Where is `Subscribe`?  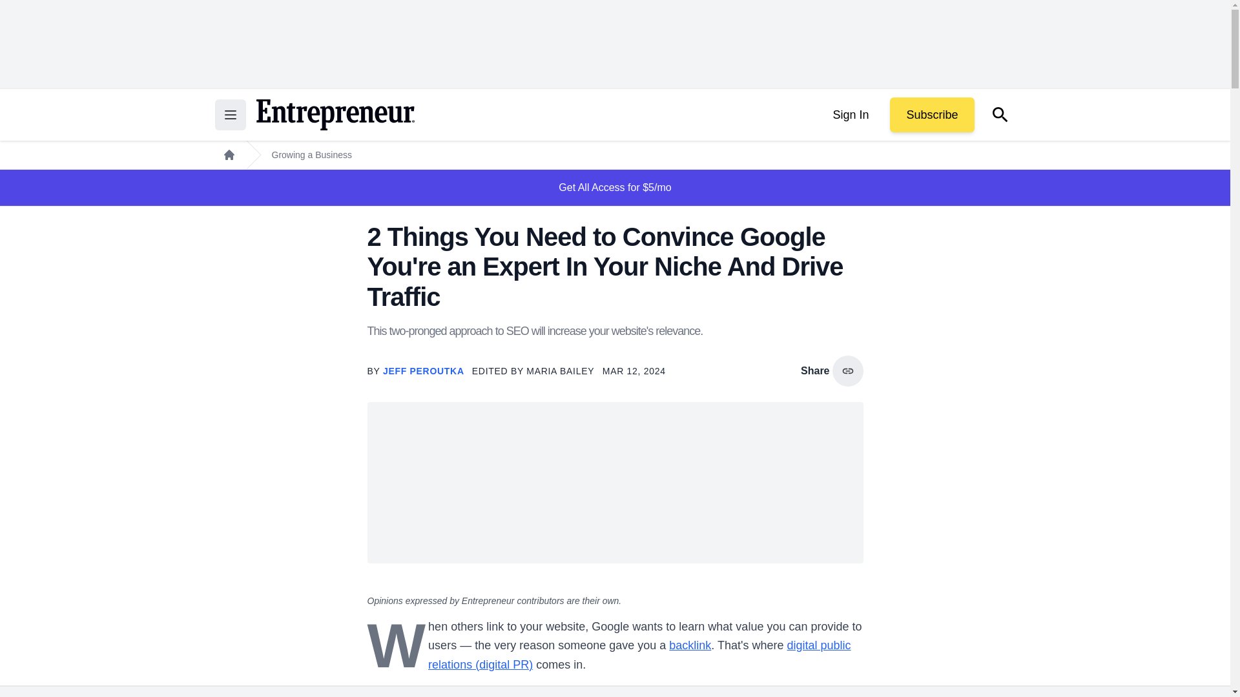 Subscribe is located at coordinates (931, 115).